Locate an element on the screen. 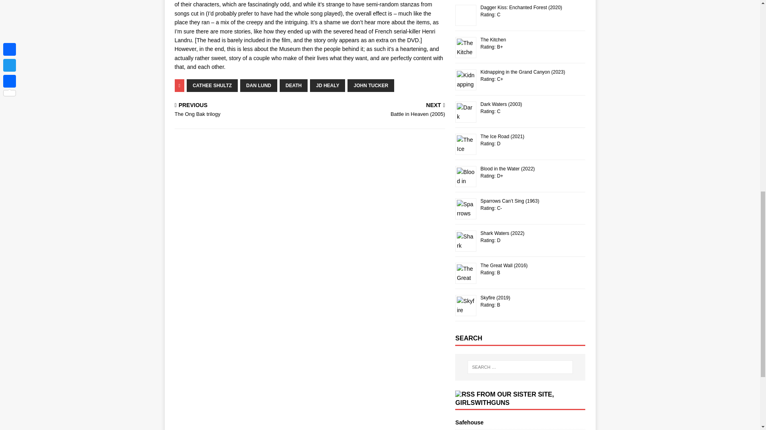 This screenshot has width=766, height=430. JD HEALY is located at coordinates (328, 85).